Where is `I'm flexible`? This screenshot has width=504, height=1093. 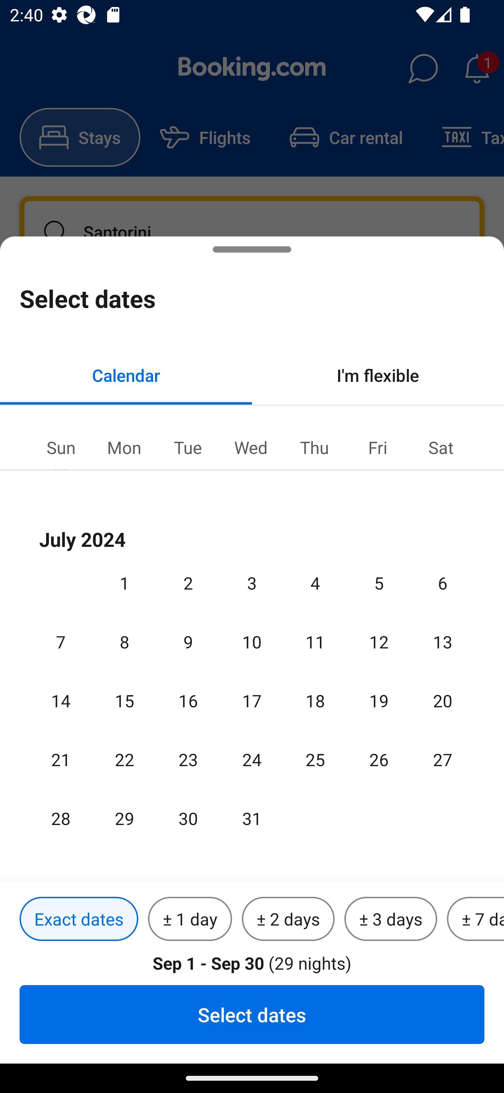 I'm flexible is located at coordinates (378, 375).